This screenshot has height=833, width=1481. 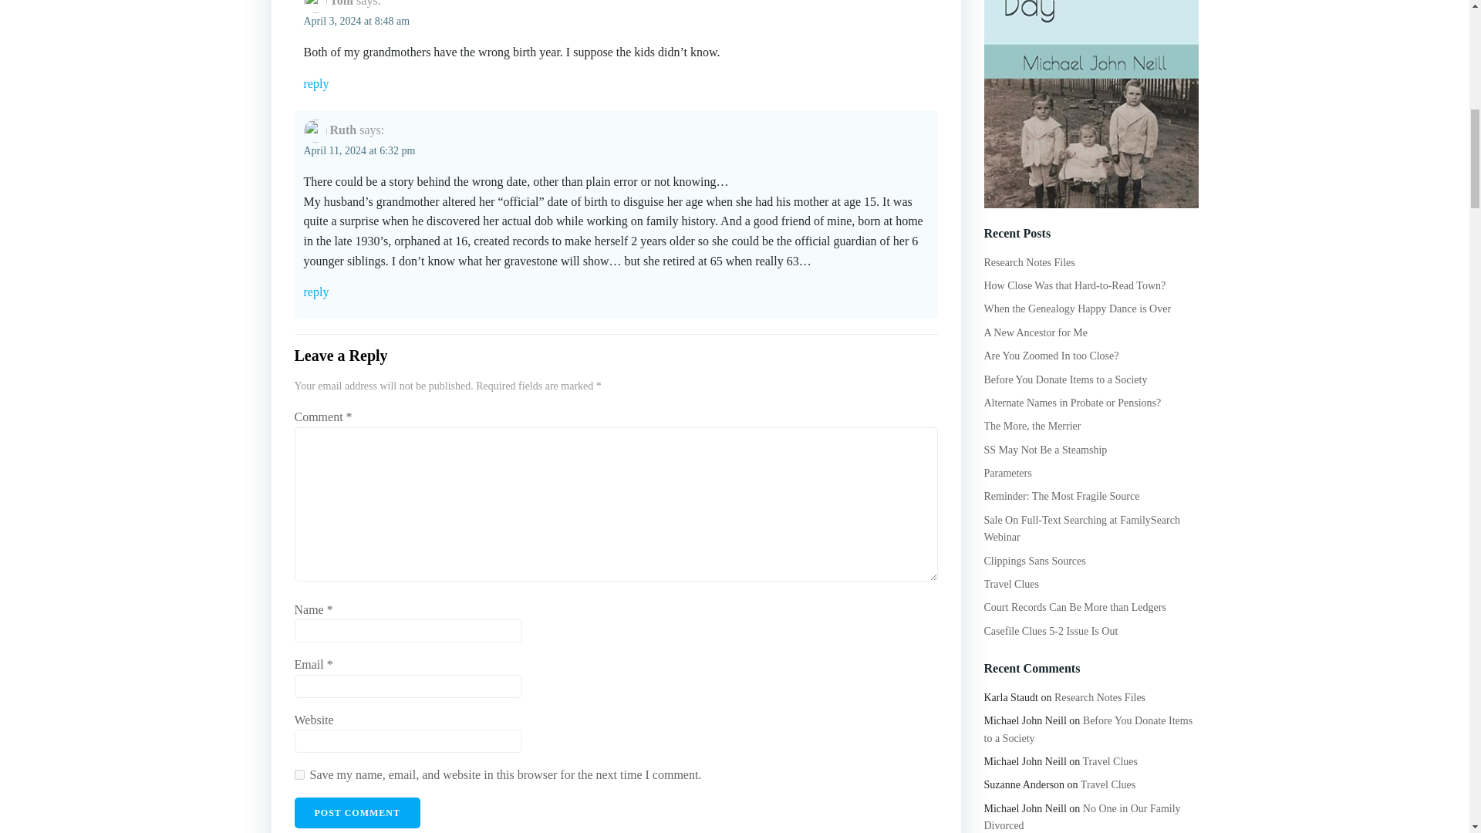 What do you see at coordinates (299, 774) in the screenshot?
I see `yes` at bounding box center [299, 774].